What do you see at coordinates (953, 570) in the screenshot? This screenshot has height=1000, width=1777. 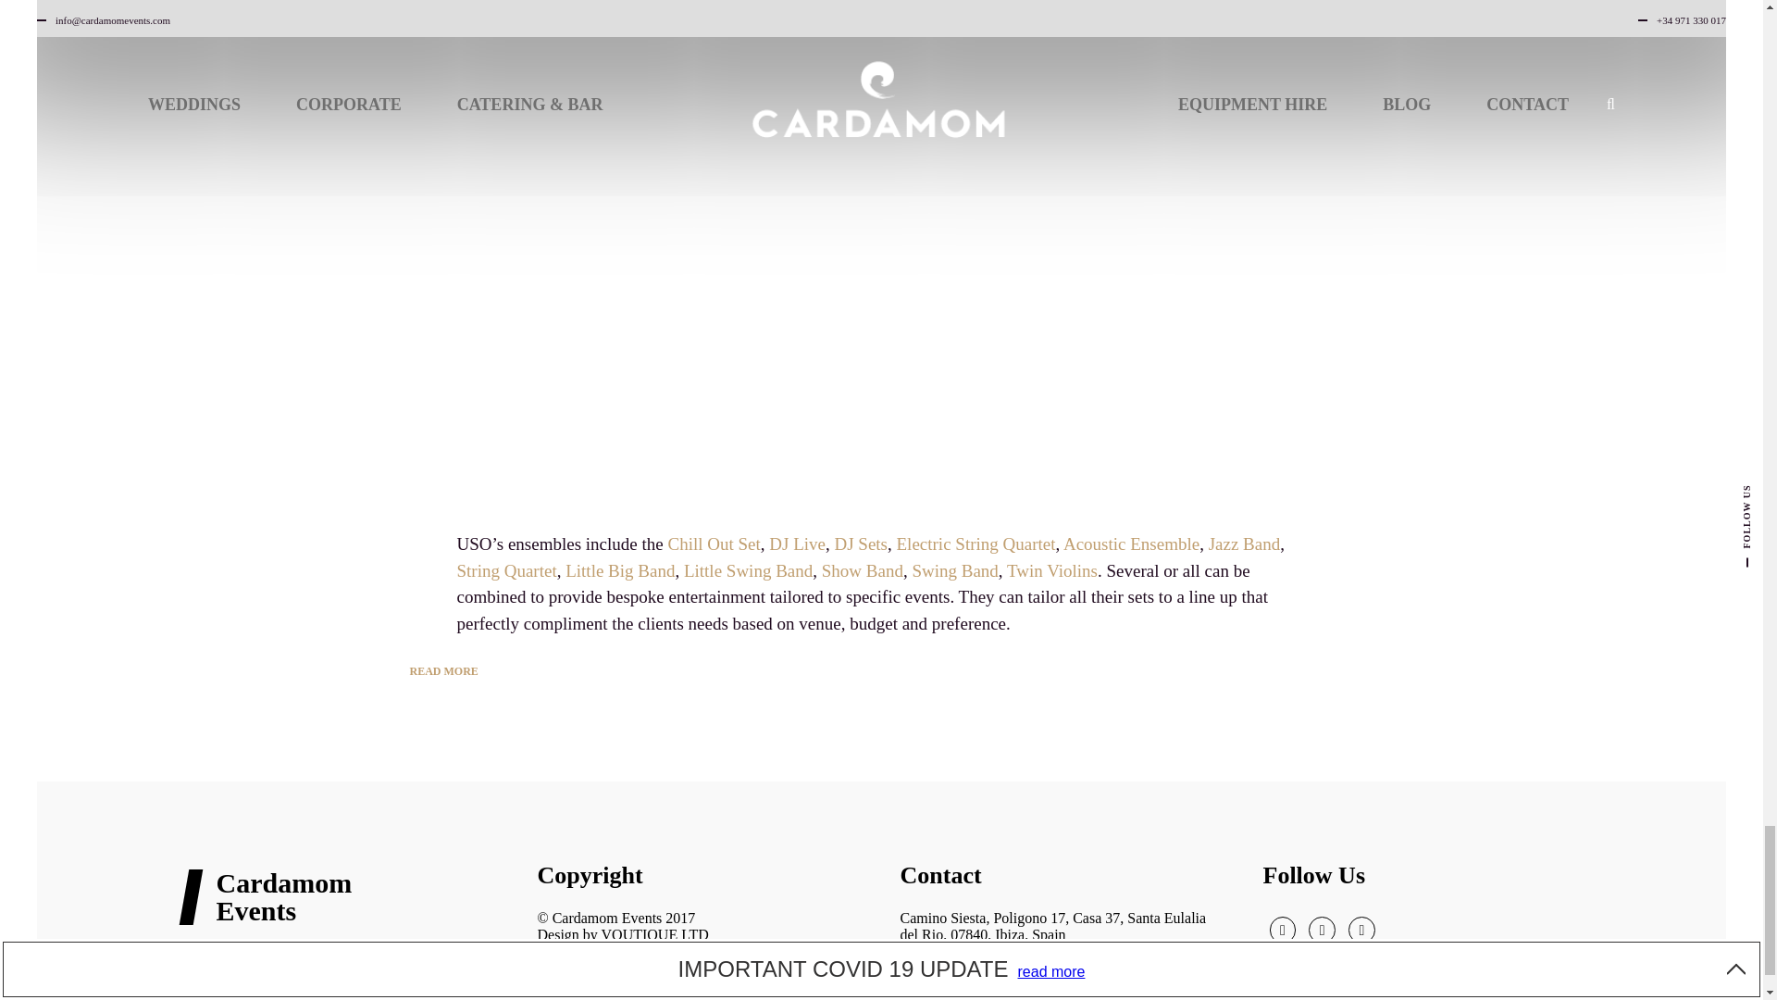 I see `Swing Band` at bounding box center [953, 570].